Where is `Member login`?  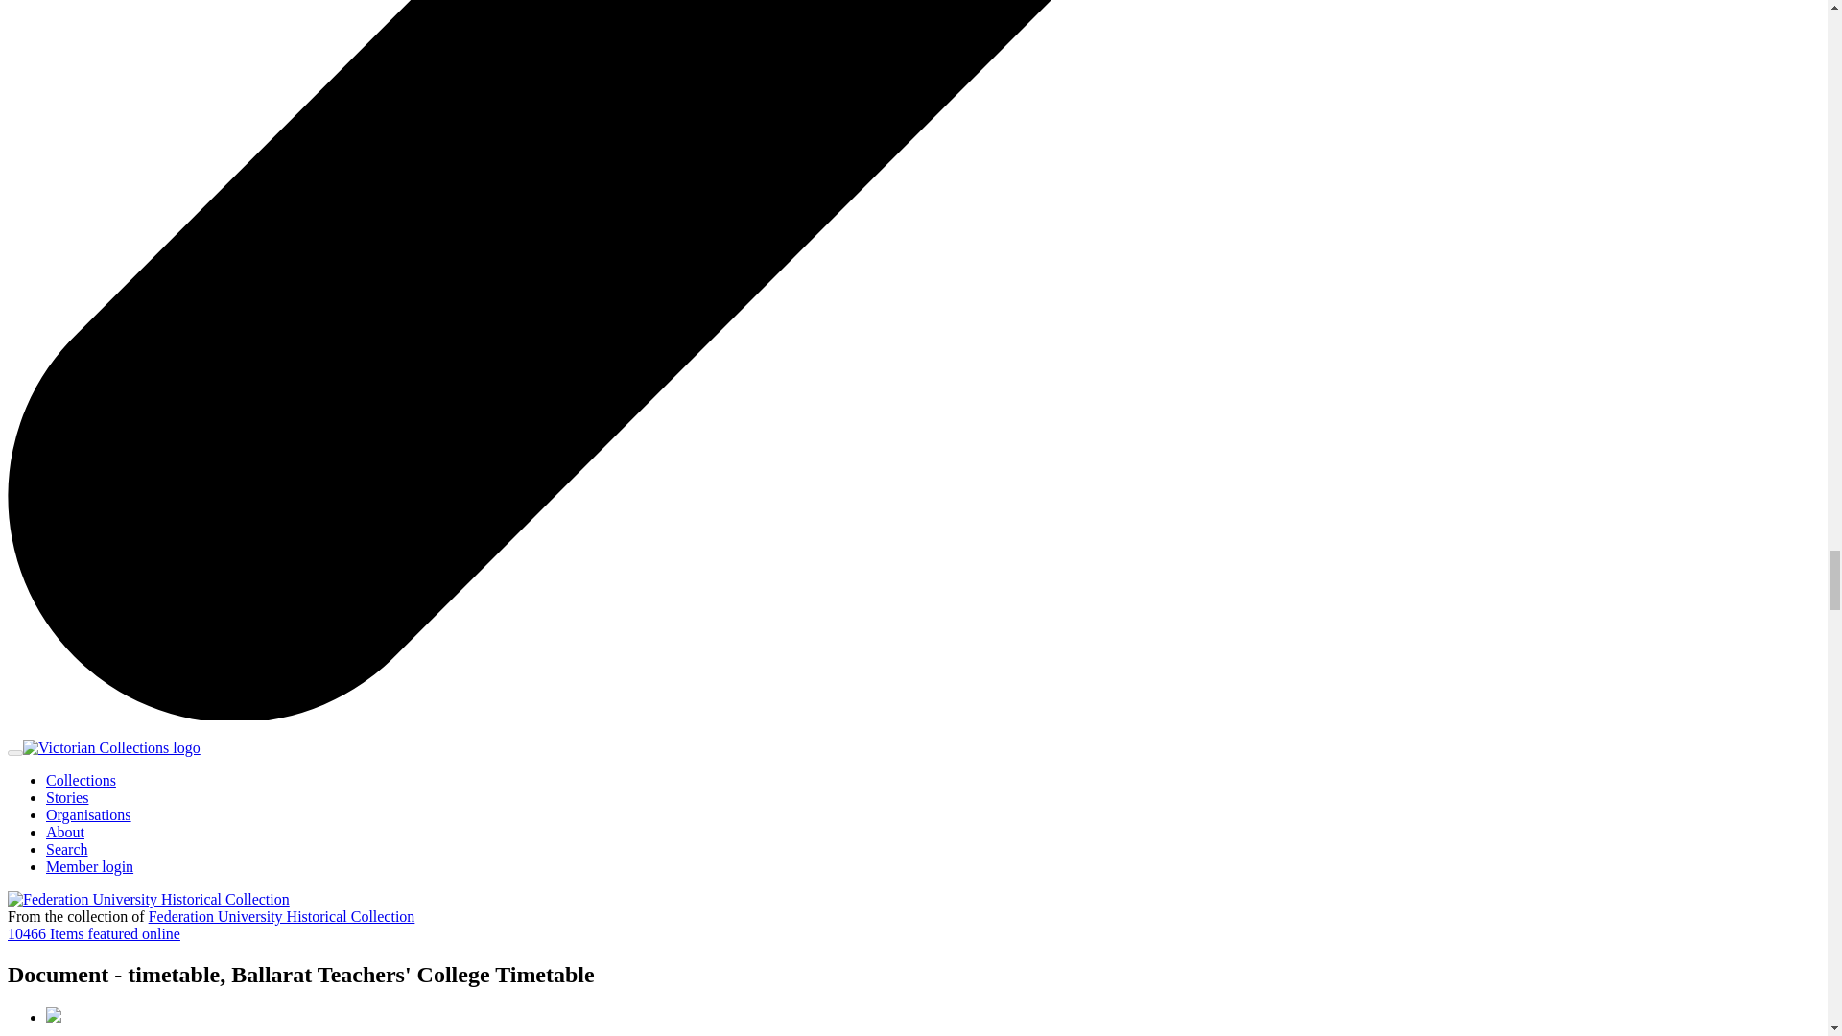
Member login is located at coordinates (89, 866).